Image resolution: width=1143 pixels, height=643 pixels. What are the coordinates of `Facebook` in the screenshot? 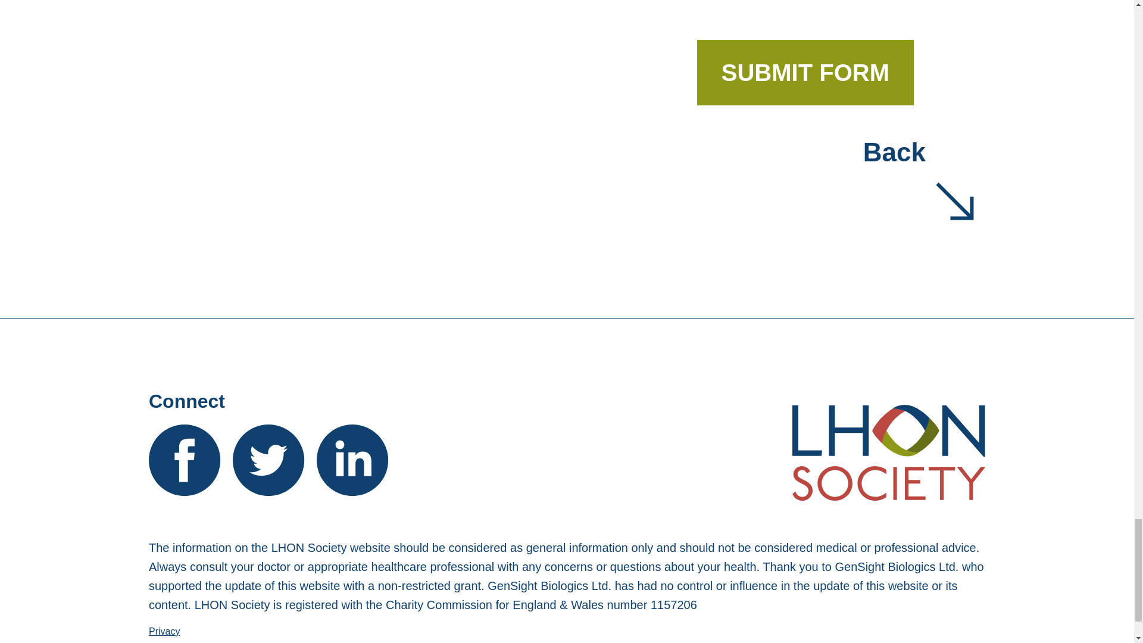 It's located at (185, 460).